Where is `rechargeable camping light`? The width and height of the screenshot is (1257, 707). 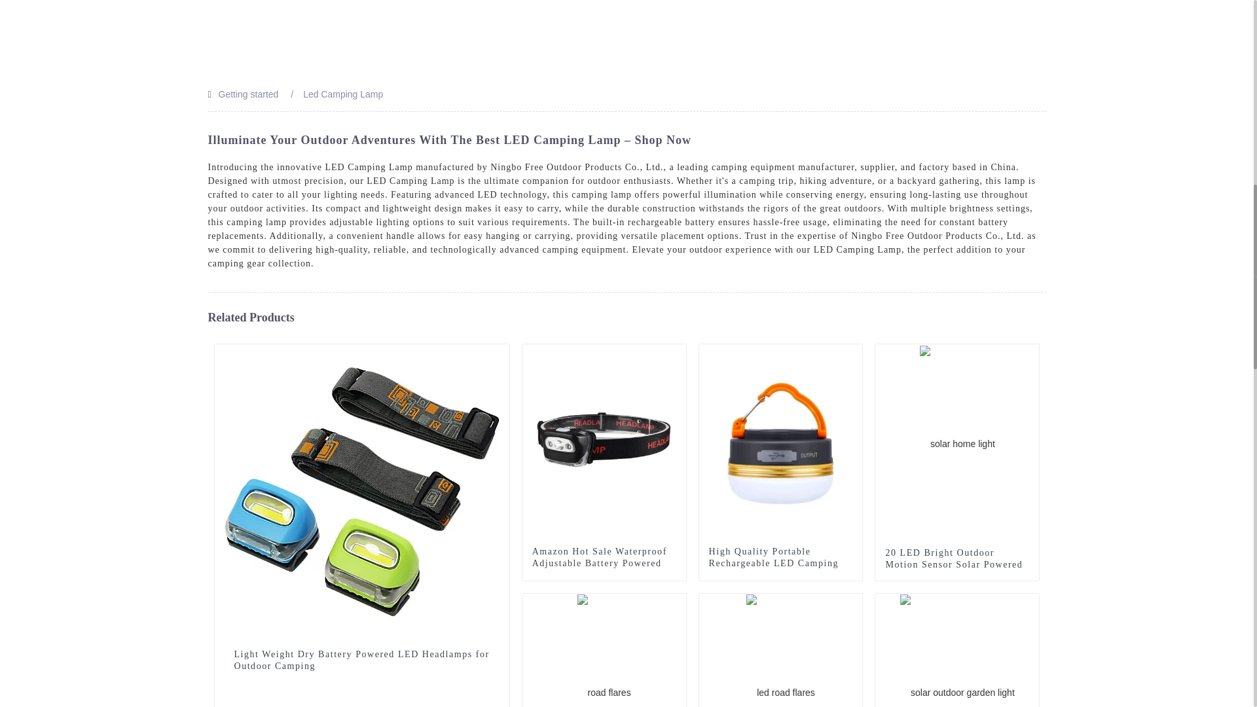
rechargeable camping light is located at coordinates (852, 353).